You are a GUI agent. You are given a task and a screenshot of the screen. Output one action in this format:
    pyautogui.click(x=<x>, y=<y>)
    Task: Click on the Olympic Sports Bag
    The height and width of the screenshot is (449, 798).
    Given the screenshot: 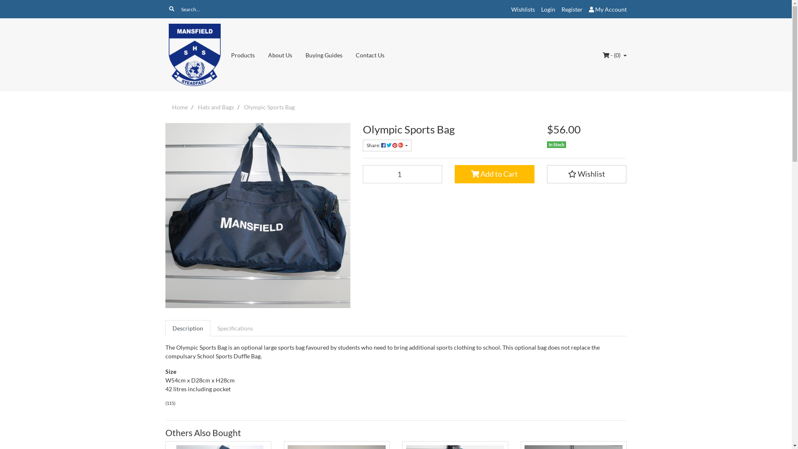 What is the action you would take?
    pyautogui.click(x=269, y=107)
    